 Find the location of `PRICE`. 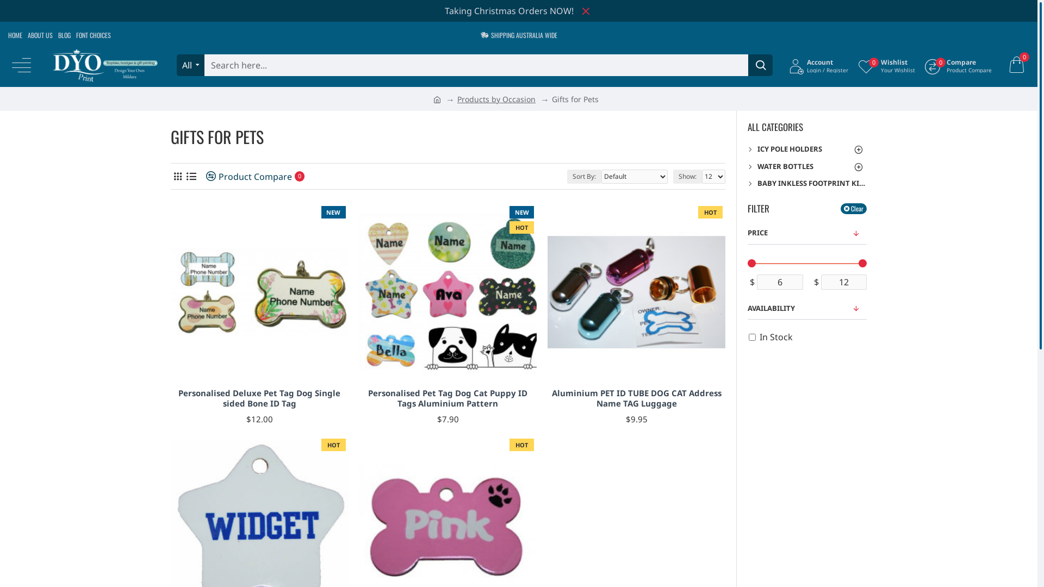

PRICE is located at coordinates (807, 233).